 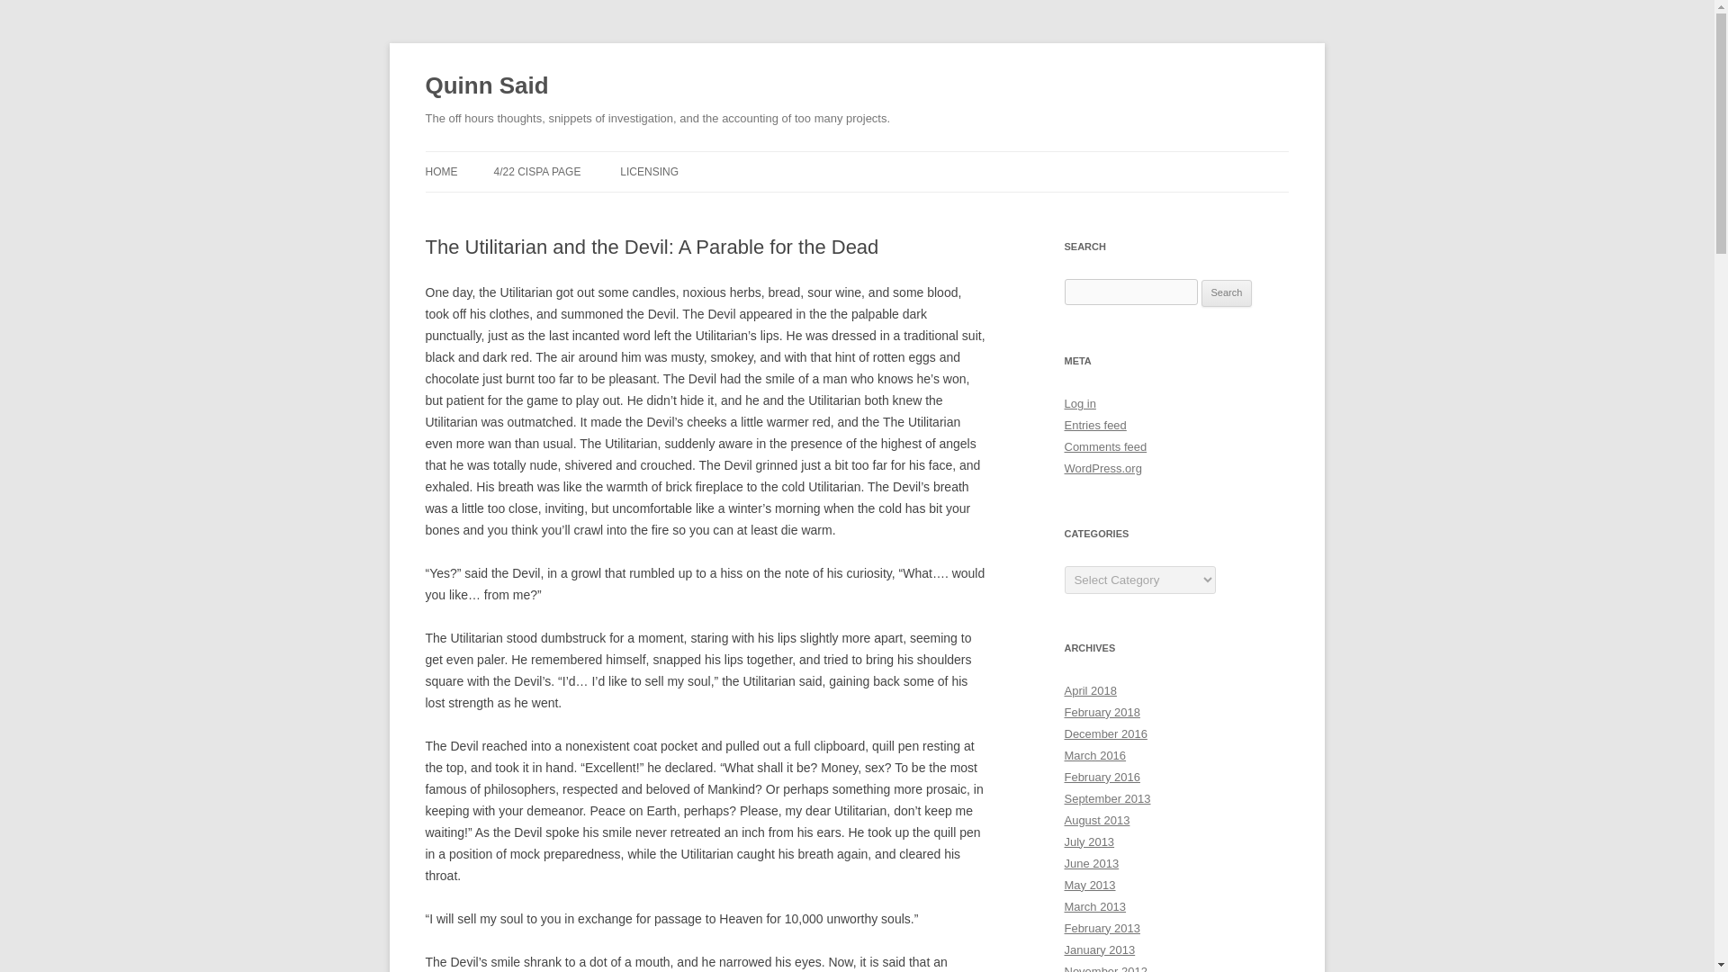 I want to click on Log in, so click(x=1080, y=403).